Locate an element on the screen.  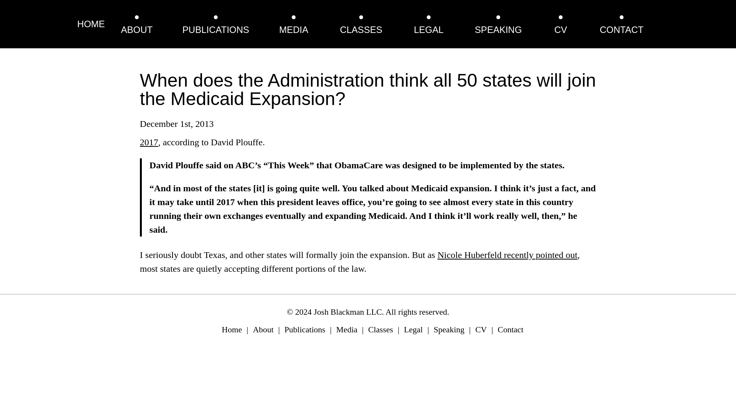
Legal is located at coordinates (413, 329).